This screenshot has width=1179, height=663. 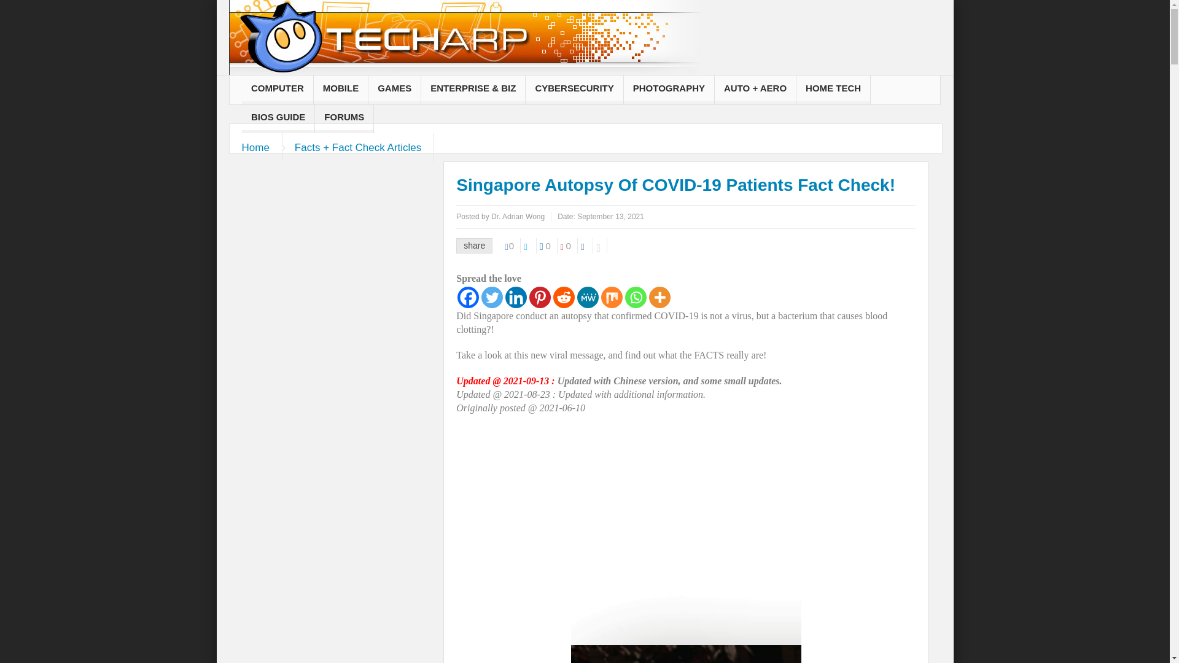 I want to click on Linkedin, so click(x=516, y=297).